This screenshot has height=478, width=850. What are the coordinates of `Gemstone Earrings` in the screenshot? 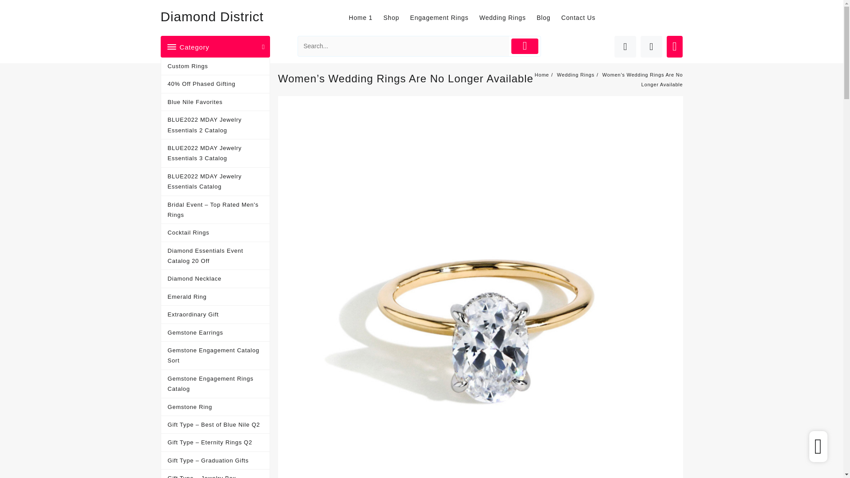 It's located at (216, 333).